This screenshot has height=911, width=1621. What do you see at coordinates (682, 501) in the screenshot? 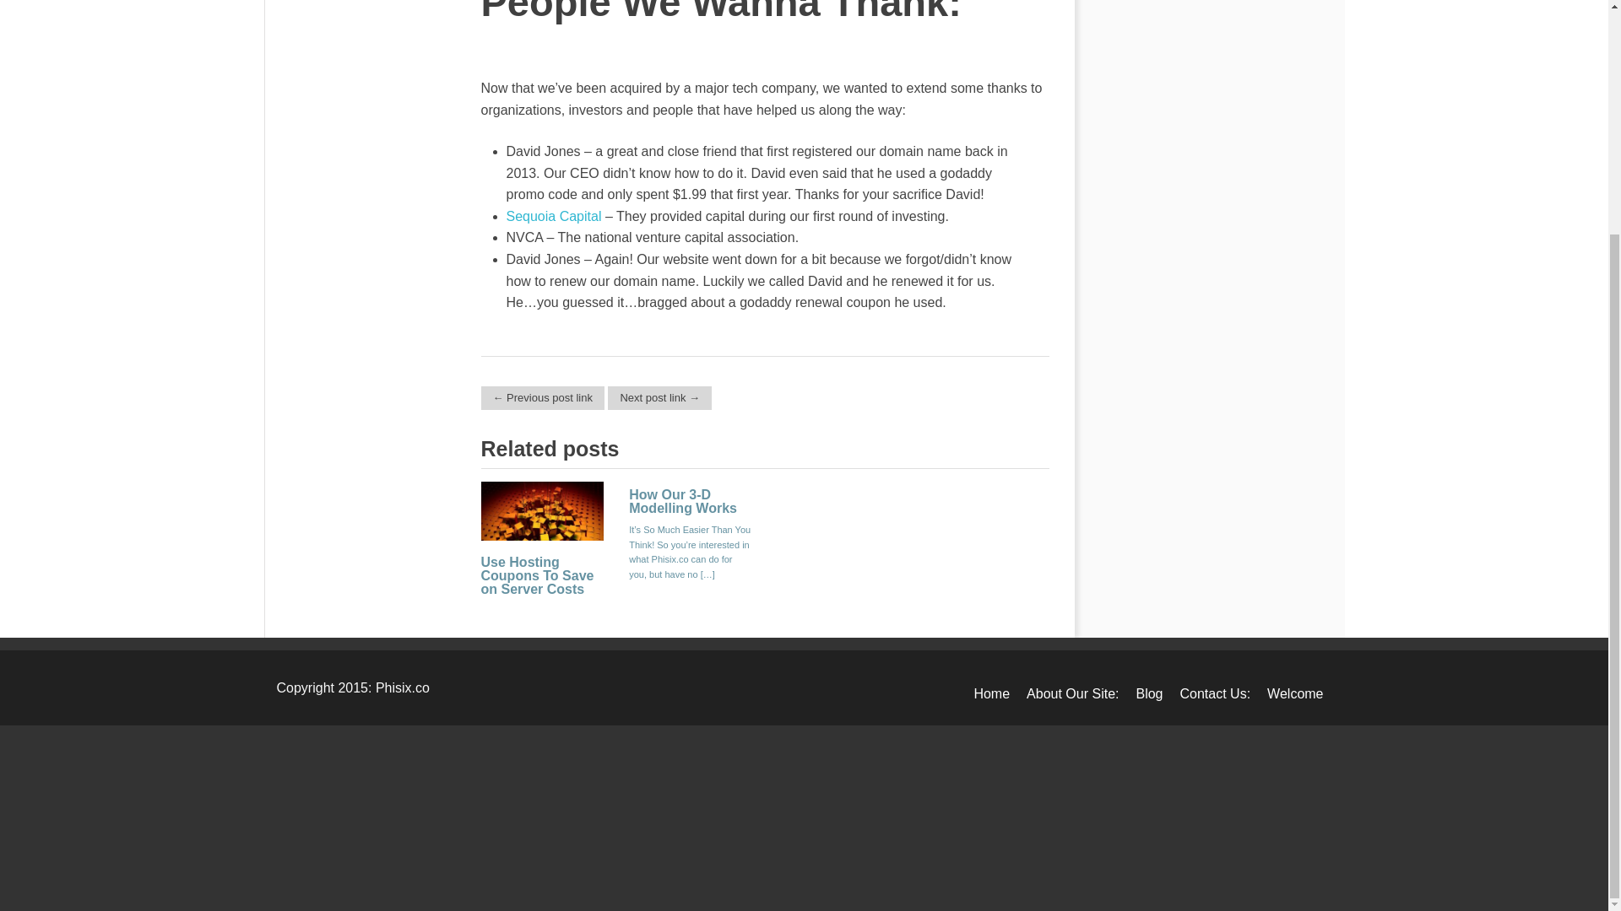
I see `How Our 3-D Modelling Works` at bounding box center [682, 501].